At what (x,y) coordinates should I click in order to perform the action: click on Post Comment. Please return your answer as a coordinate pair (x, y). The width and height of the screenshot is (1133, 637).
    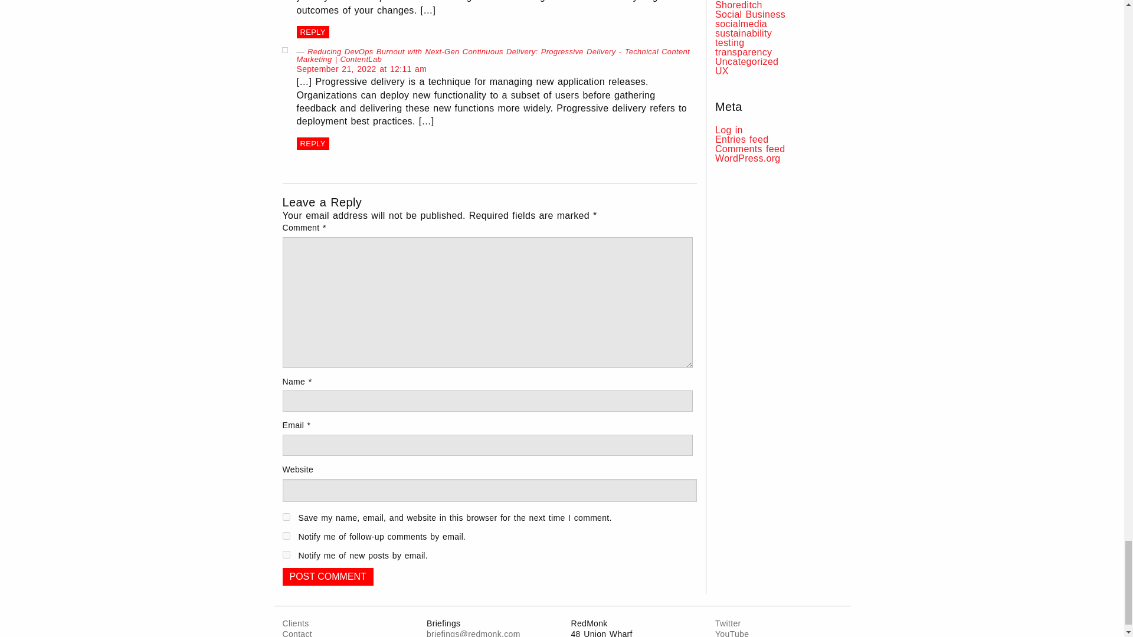
    Looking at the image, I should click on (327, 576).